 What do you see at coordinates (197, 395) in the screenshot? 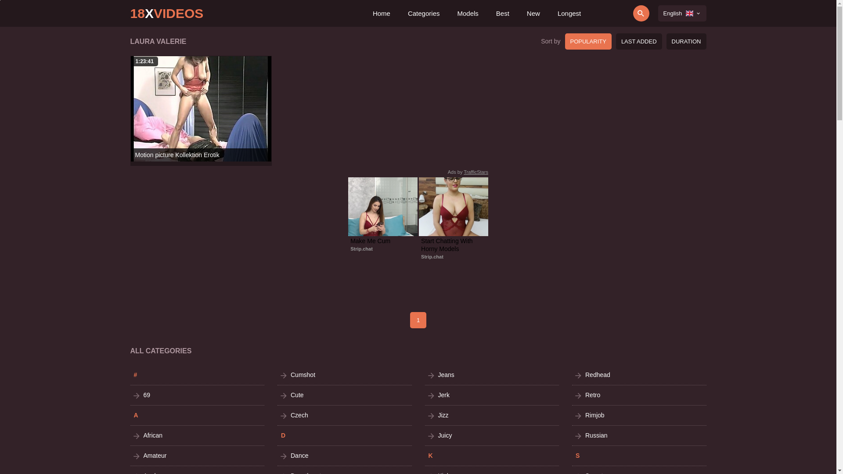
I see `69` at bounding box center [197, 395].